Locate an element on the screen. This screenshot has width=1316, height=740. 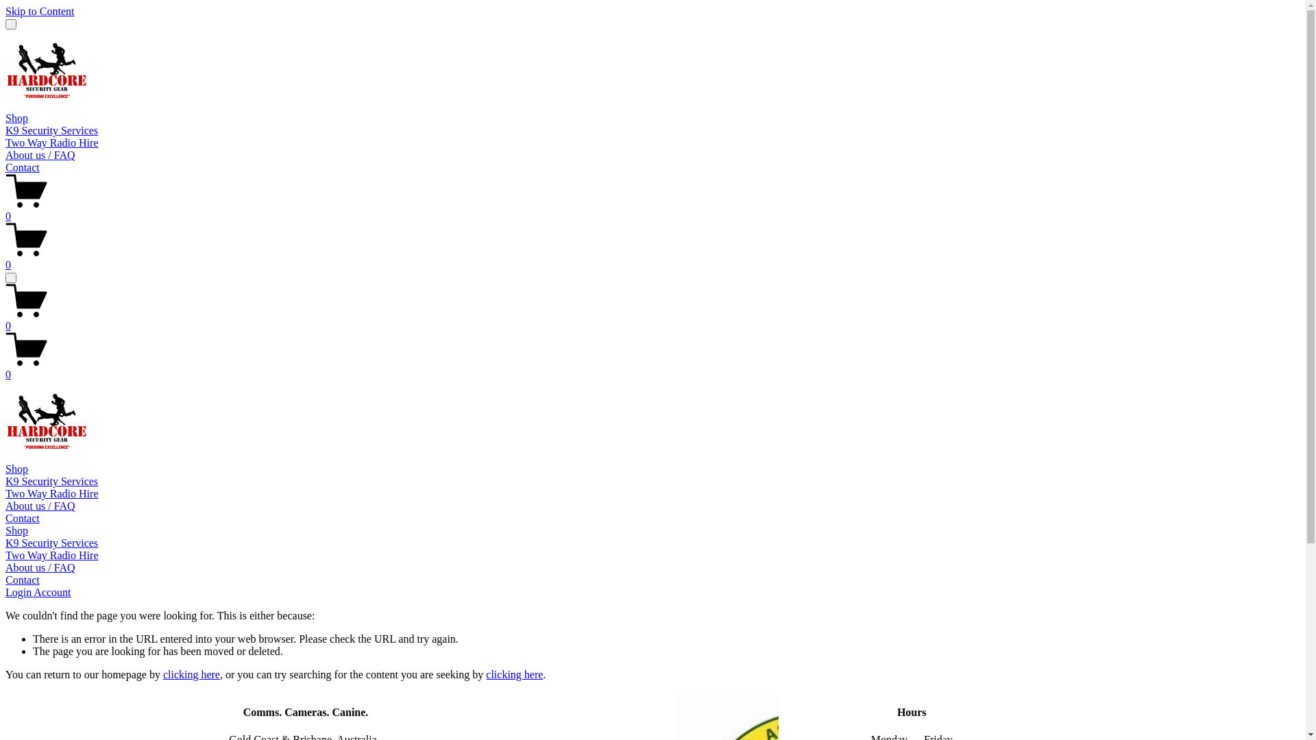
0 is located at coordinates (653, 259).